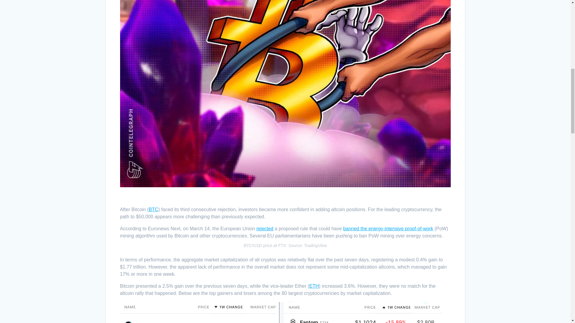 This screenshot has width=575, height=323. Describe the element at coordinates (265, 228) in the screenshot. I see `rejected` at that location.